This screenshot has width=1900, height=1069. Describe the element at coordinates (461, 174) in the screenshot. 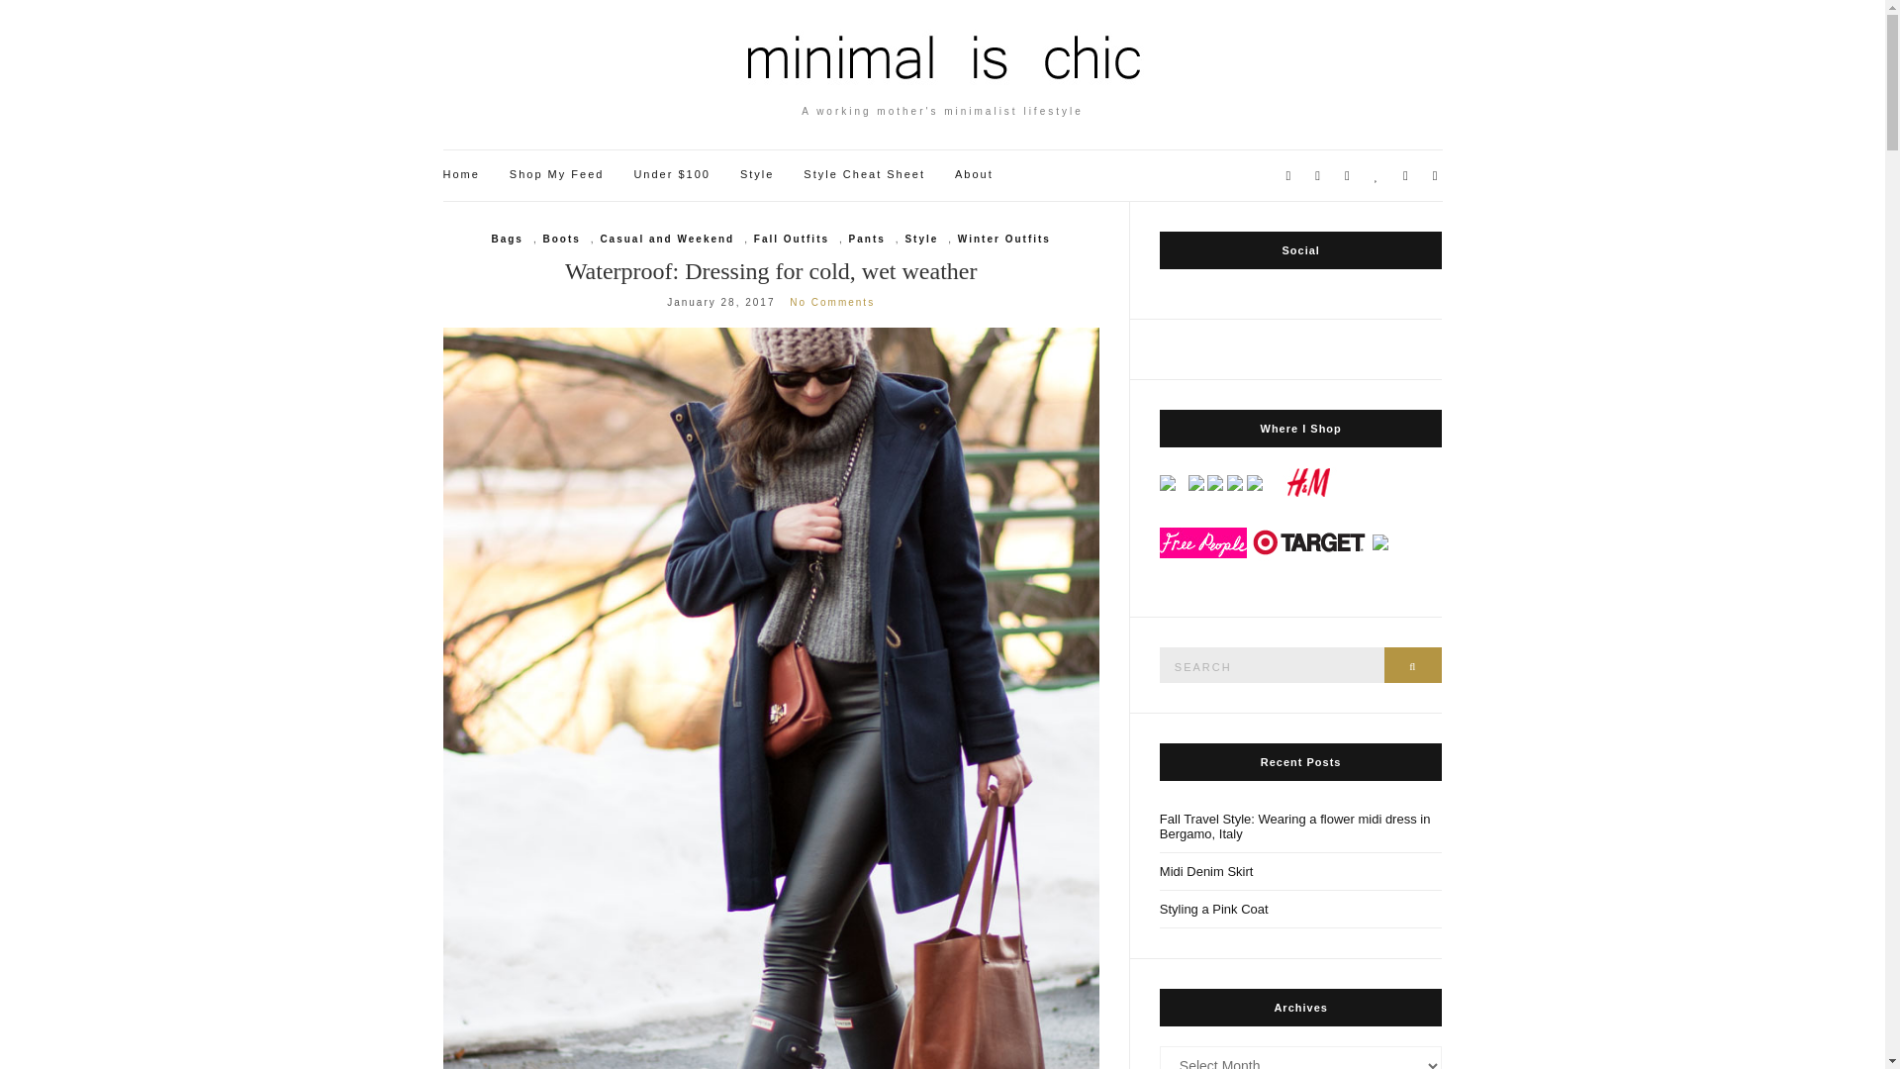

I see `Home` at that location.